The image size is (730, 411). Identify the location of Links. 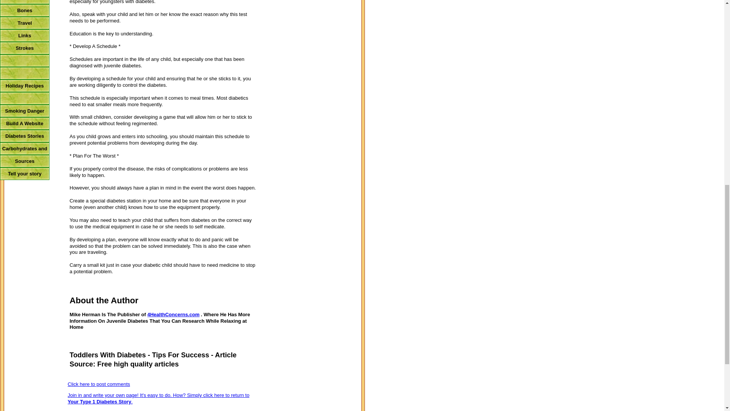
(25, 35).